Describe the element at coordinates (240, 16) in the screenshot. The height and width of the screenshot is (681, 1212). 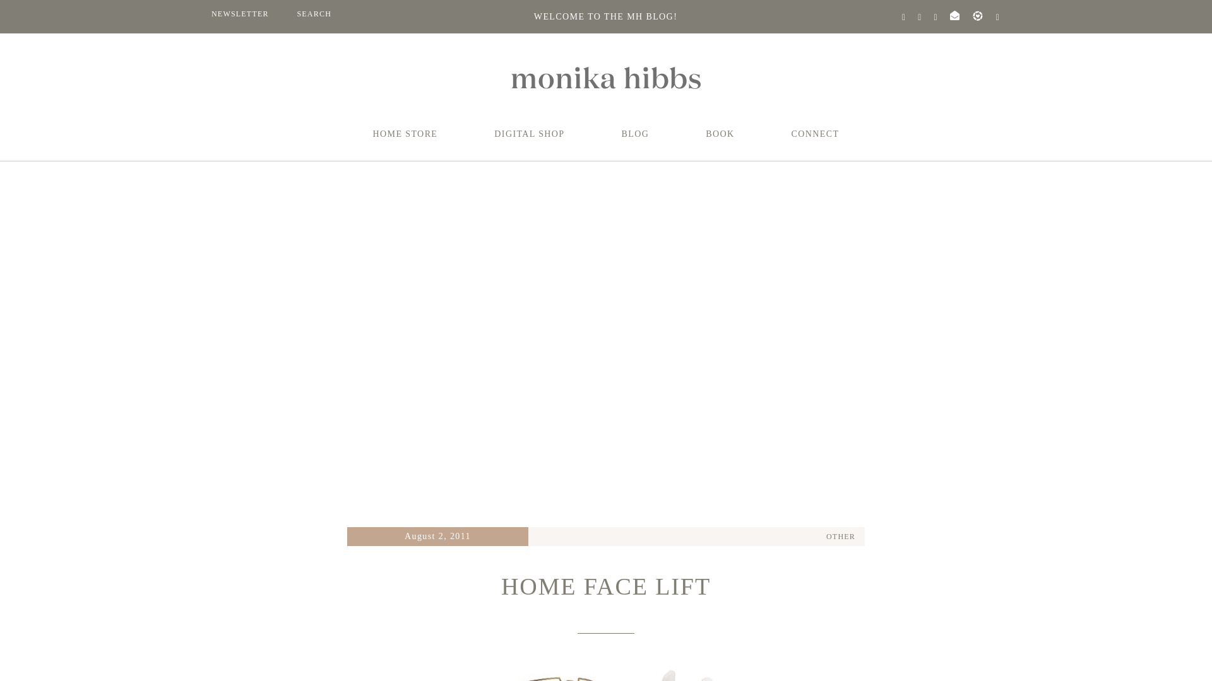
I see `NEWSLETTER` at that location.